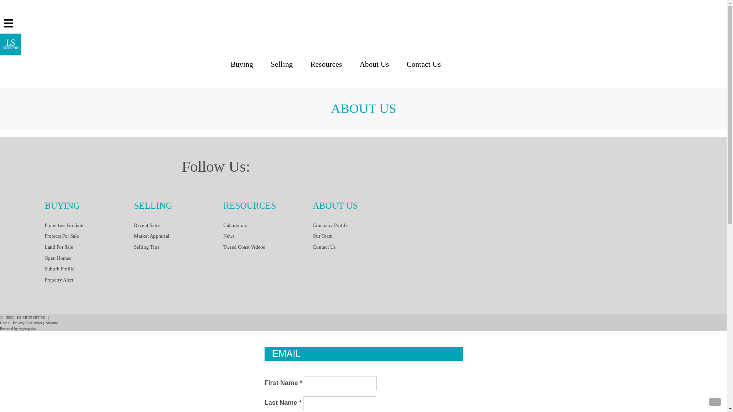  Describe the element at coordinates (89, 247) in the screenshot. I see `Land For Sale` at that location.